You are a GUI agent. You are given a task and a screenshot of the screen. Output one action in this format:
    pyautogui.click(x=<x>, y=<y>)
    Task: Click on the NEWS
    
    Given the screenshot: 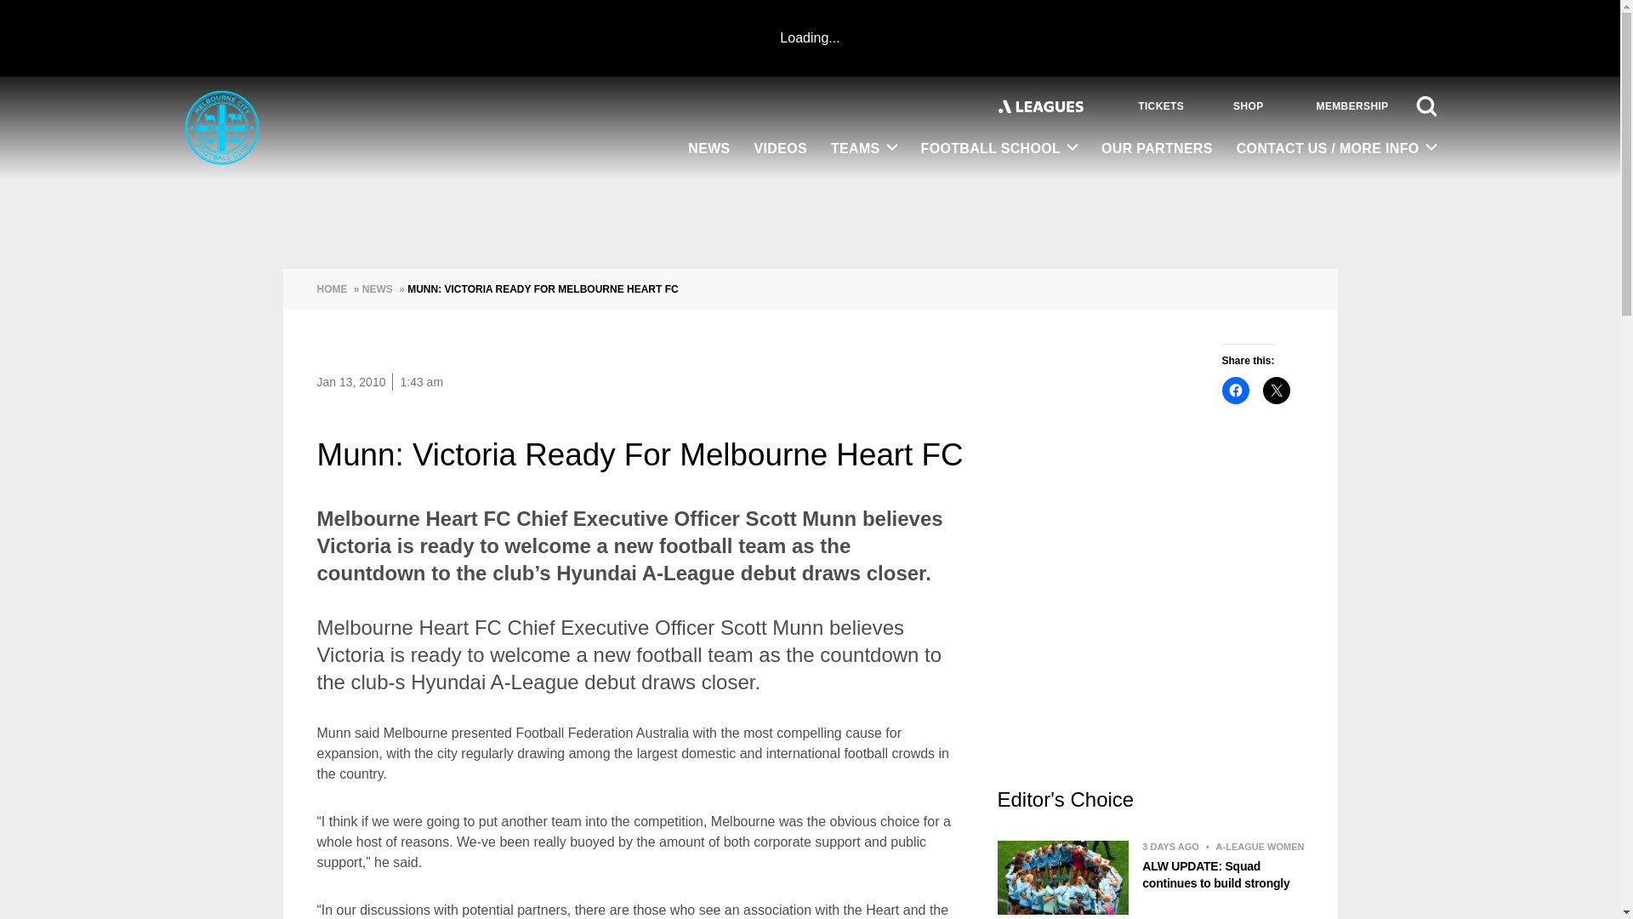 What is the action you would take?
    pyautogui.click(x=708, y=150)
    